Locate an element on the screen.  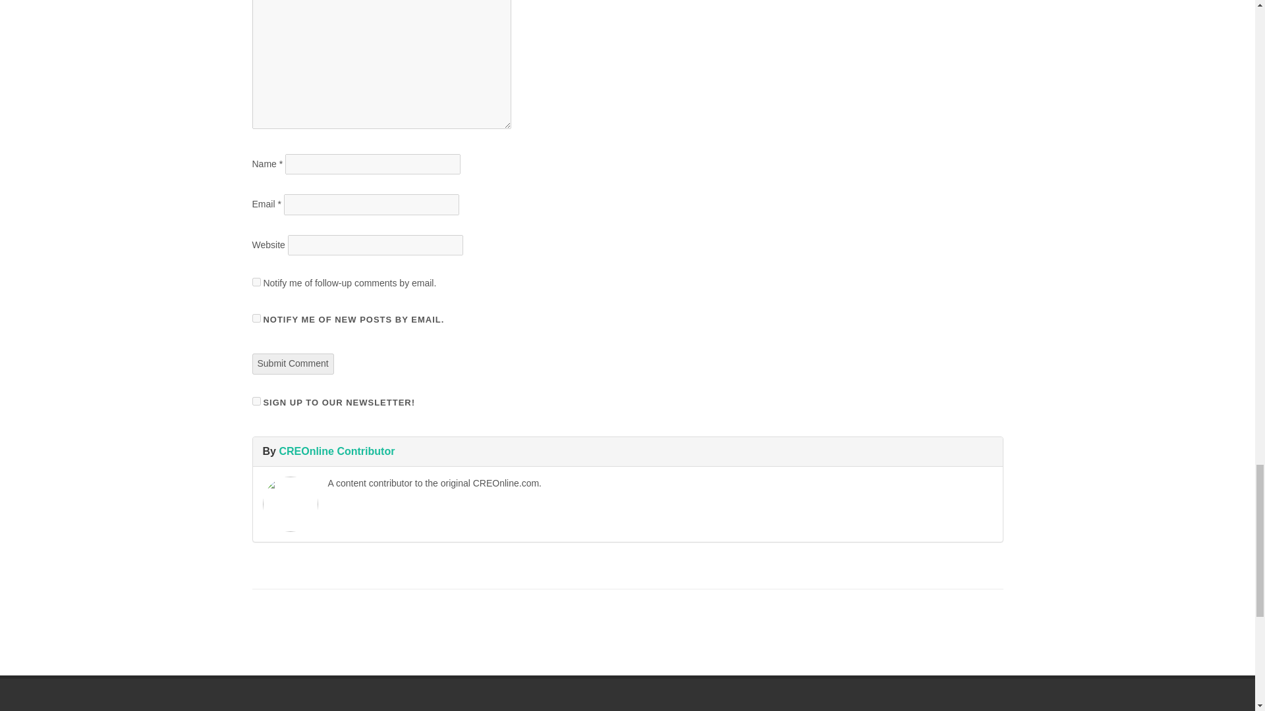
subscribe is located at coordinates (256, 319).